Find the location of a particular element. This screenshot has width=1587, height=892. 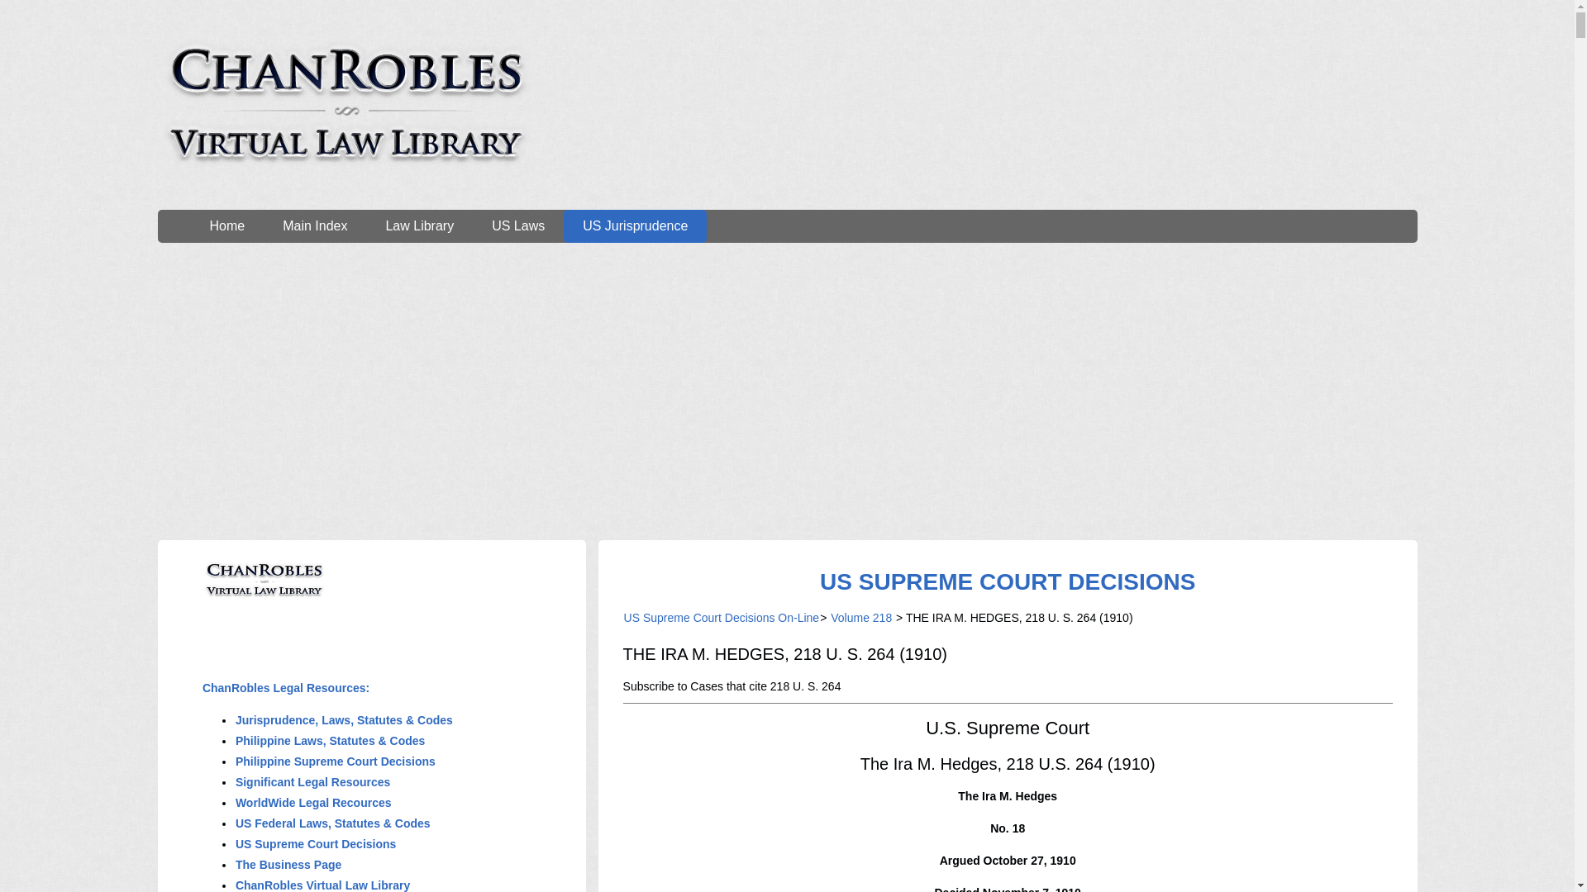

WorldWide Legal Recources is located at coordinates (313, 803).